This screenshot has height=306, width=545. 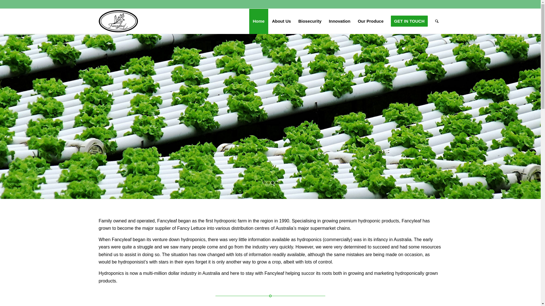 I want to click on Our Produce, so click(x=371, y=21).